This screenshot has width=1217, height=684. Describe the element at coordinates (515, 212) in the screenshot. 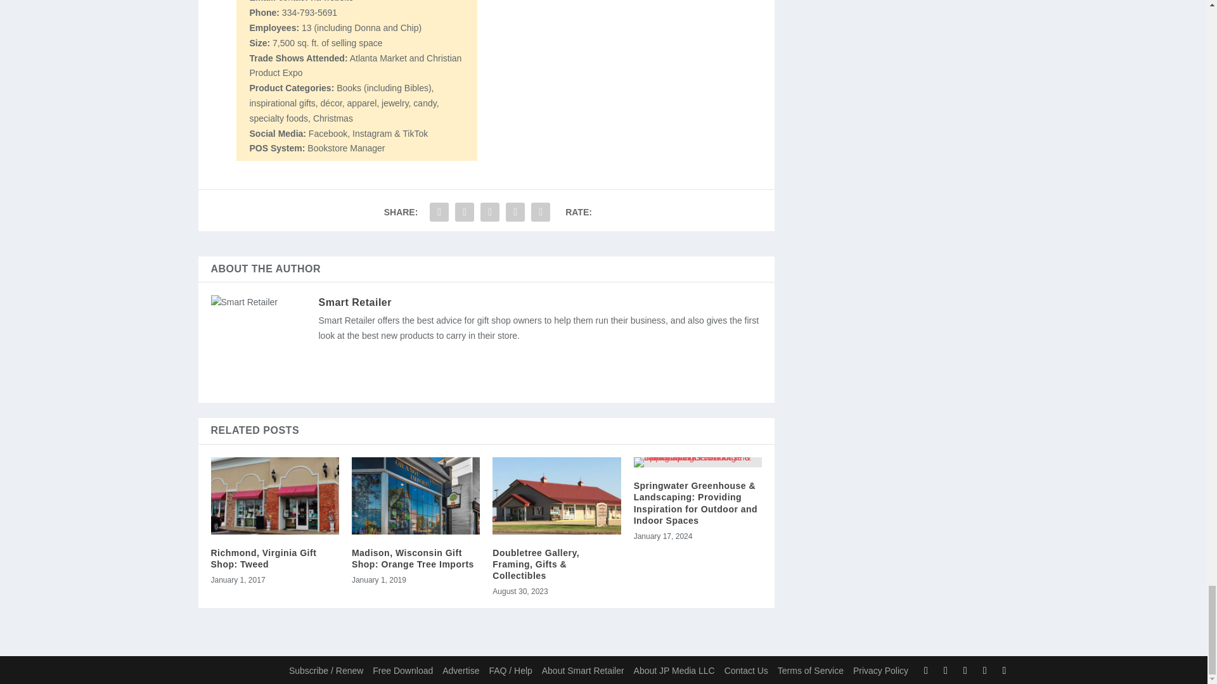

I see `Share "Dove Christian Supply" via Email` at that location.